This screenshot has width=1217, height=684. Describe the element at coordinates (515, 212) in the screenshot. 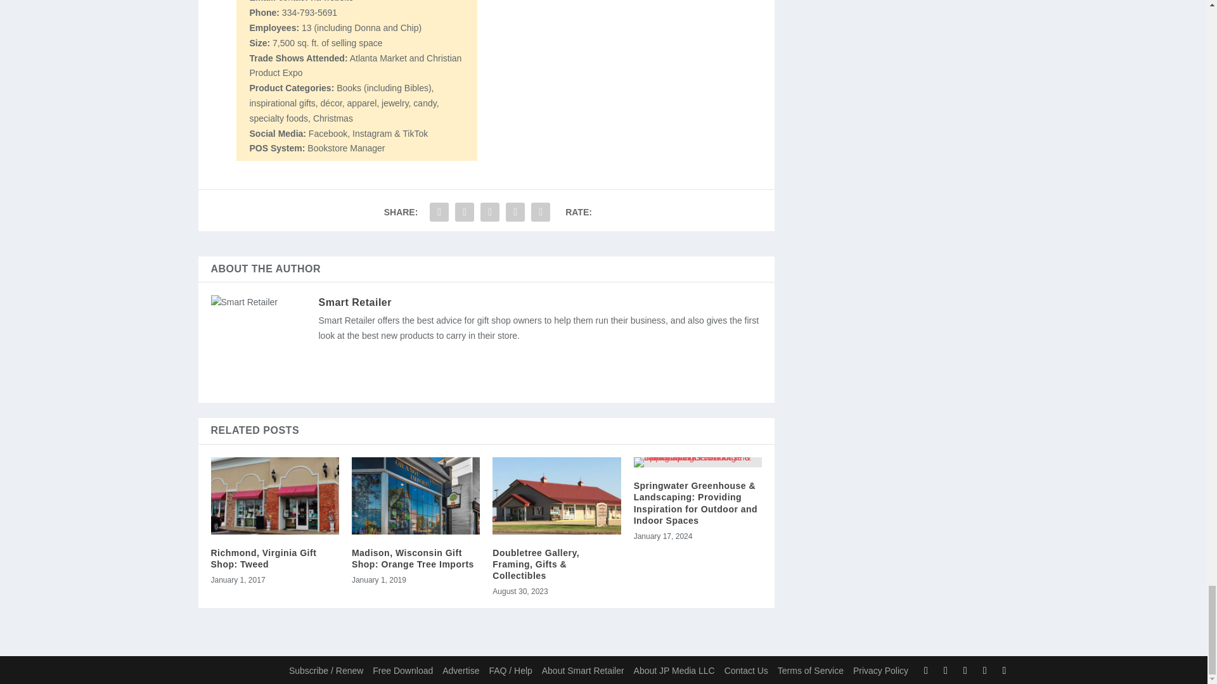

I see `Share "Dove Christian Supply" via Email` at that location.